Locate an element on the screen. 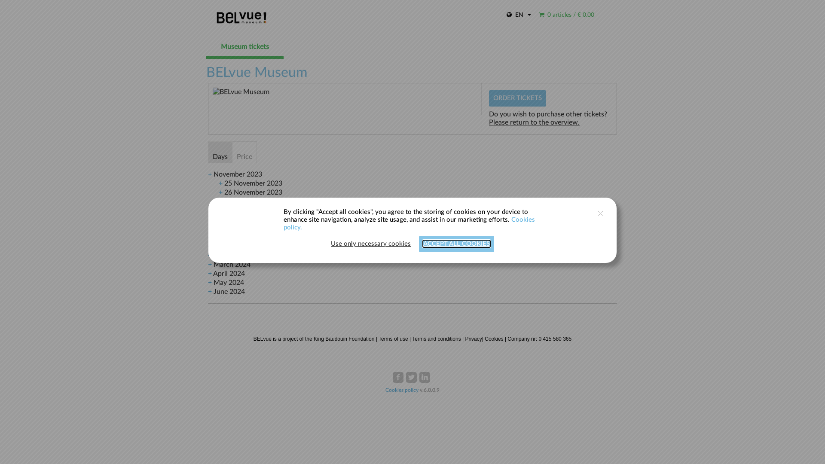  + is located at coordinates (220, 211).